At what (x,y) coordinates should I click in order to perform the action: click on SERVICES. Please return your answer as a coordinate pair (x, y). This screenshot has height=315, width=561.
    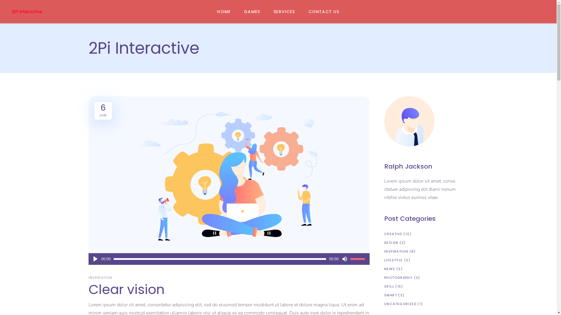
    Looking at the image, I should click on (284, 12).